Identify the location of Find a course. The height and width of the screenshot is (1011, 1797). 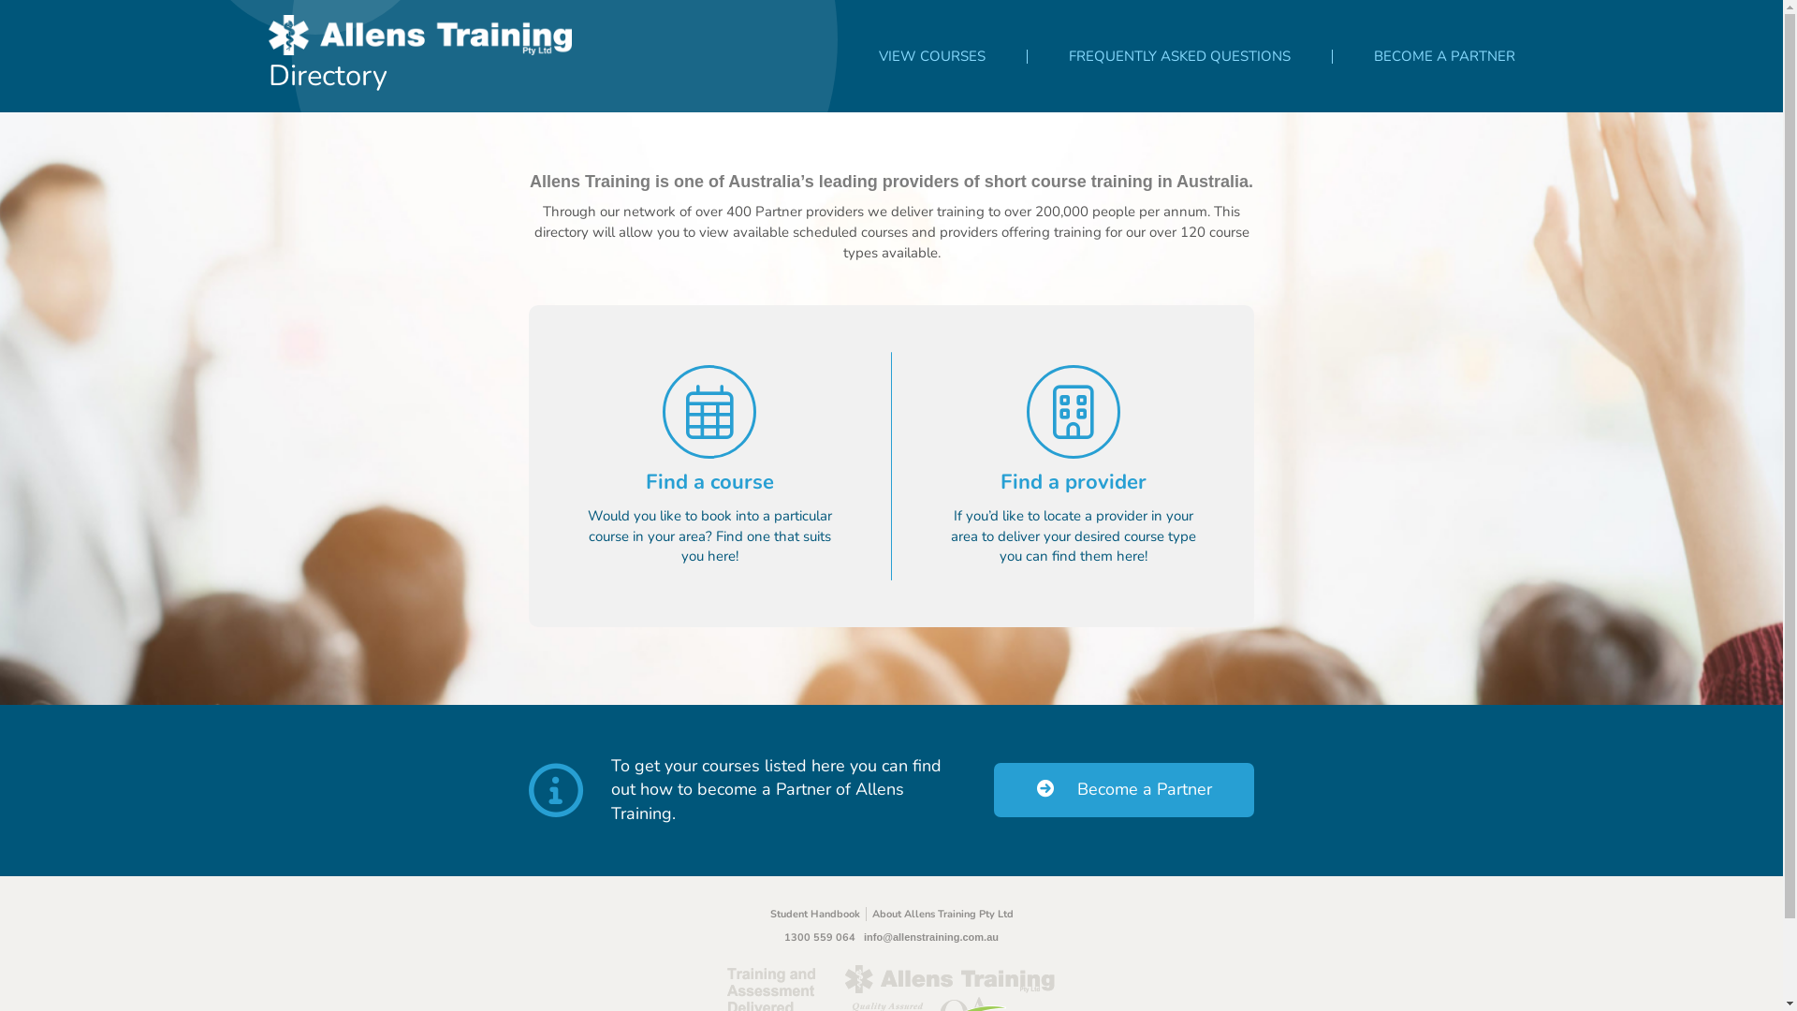
(709, 431).